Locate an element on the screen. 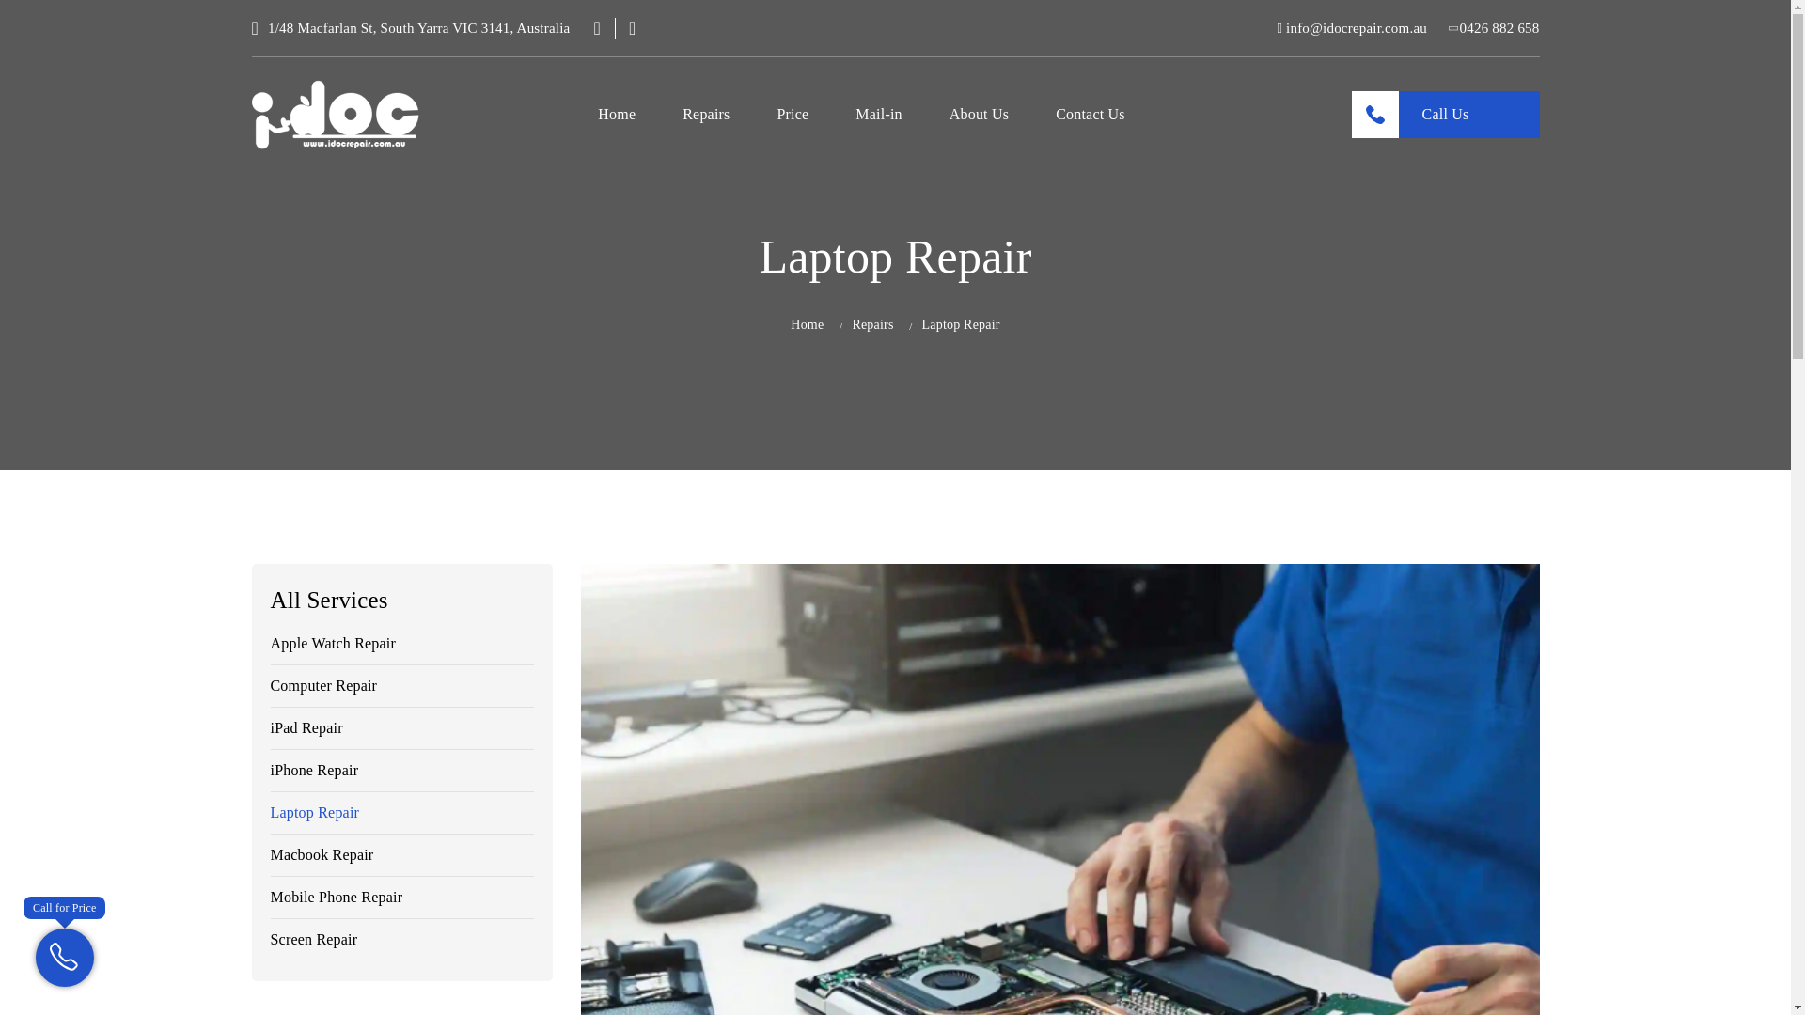  Laptop Repair is located at coordinates (315, 812).